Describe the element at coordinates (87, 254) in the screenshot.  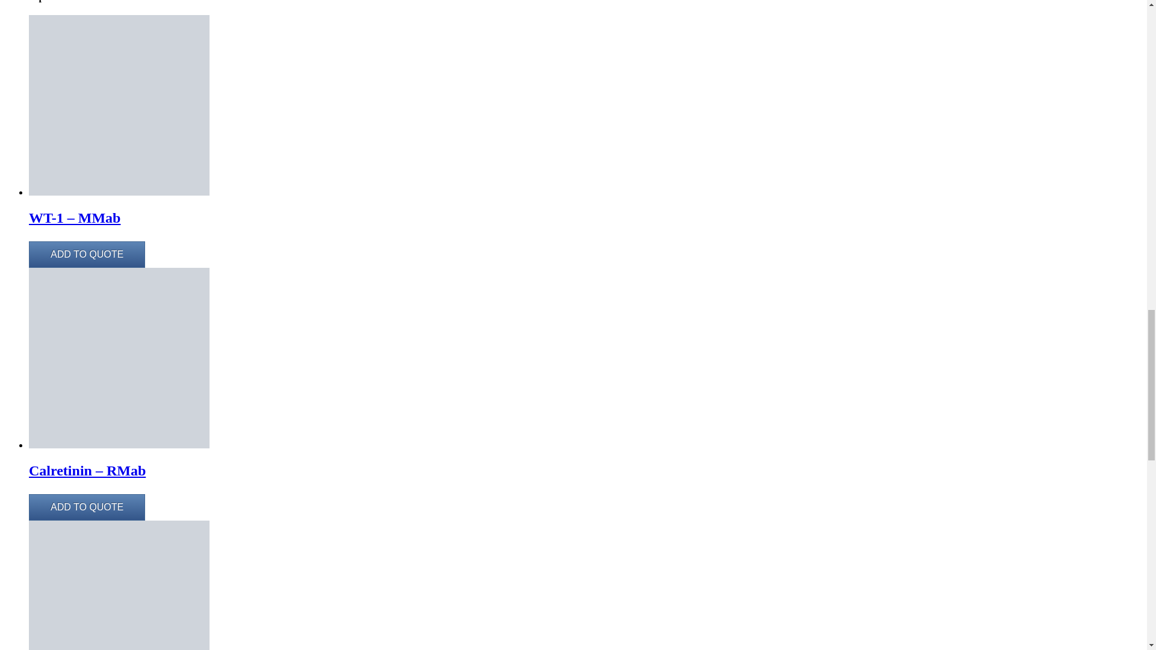
I see `ADD TO QUOTE` at that location.